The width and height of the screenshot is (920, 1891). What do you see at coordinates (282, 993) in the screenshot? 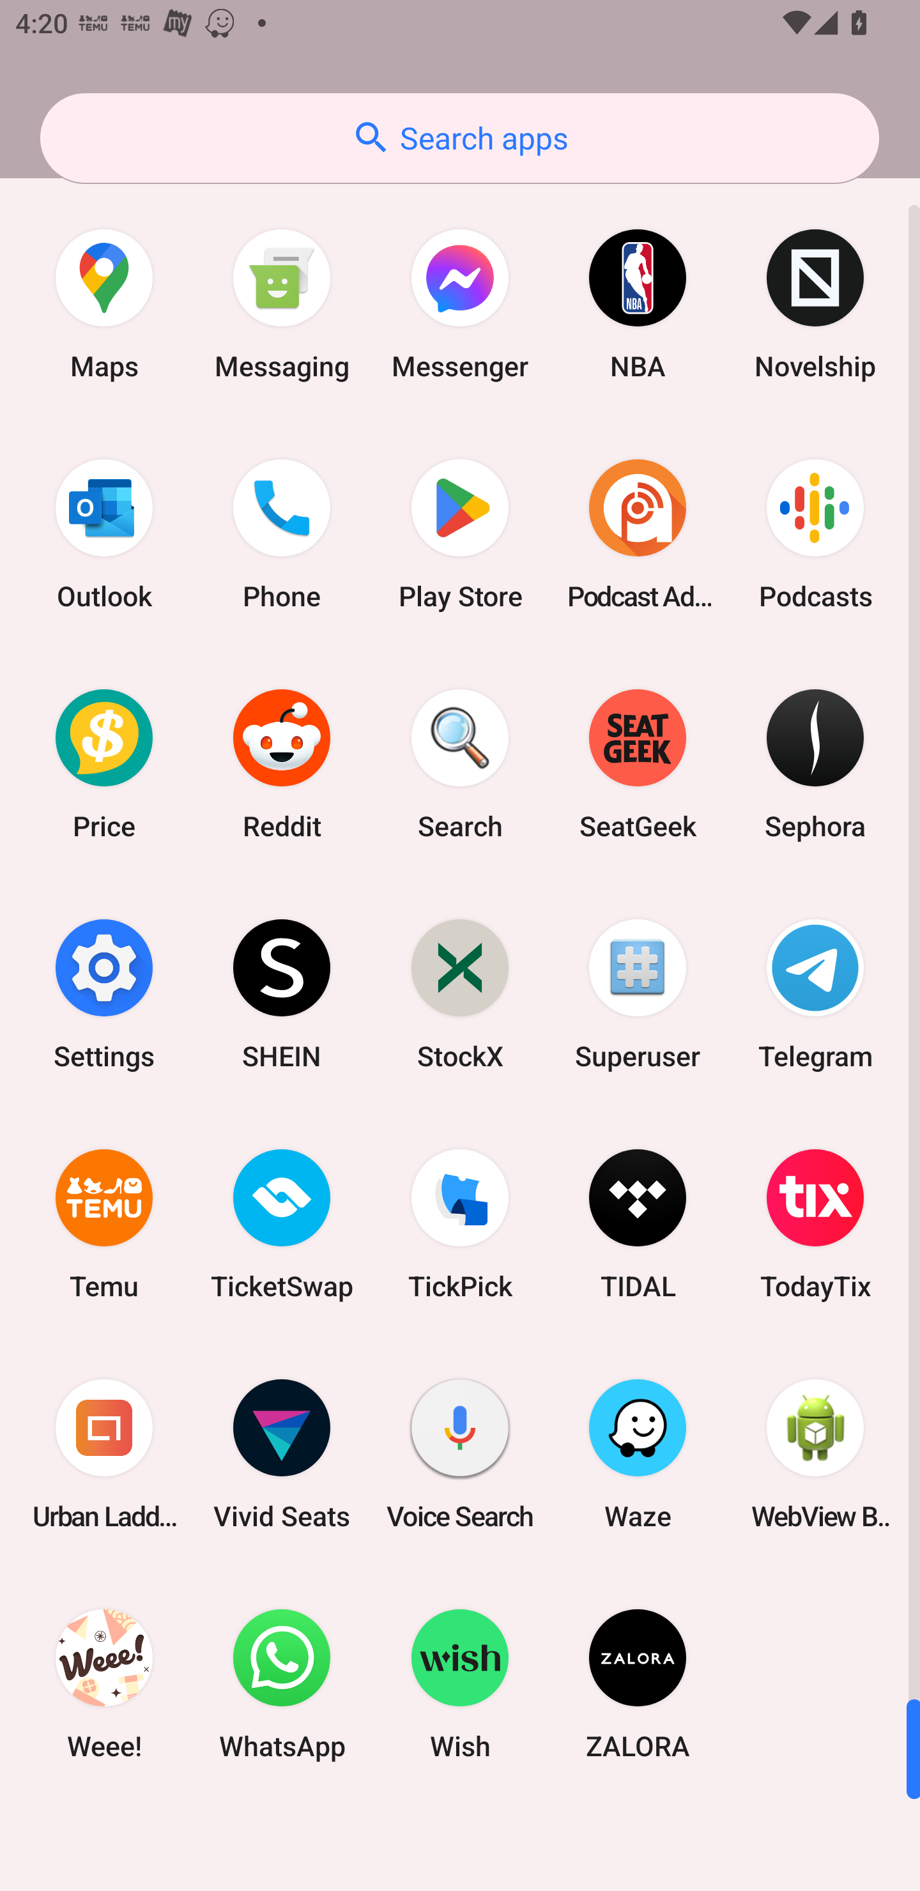
I see `SHEIN` at bounding box center [282, 993].